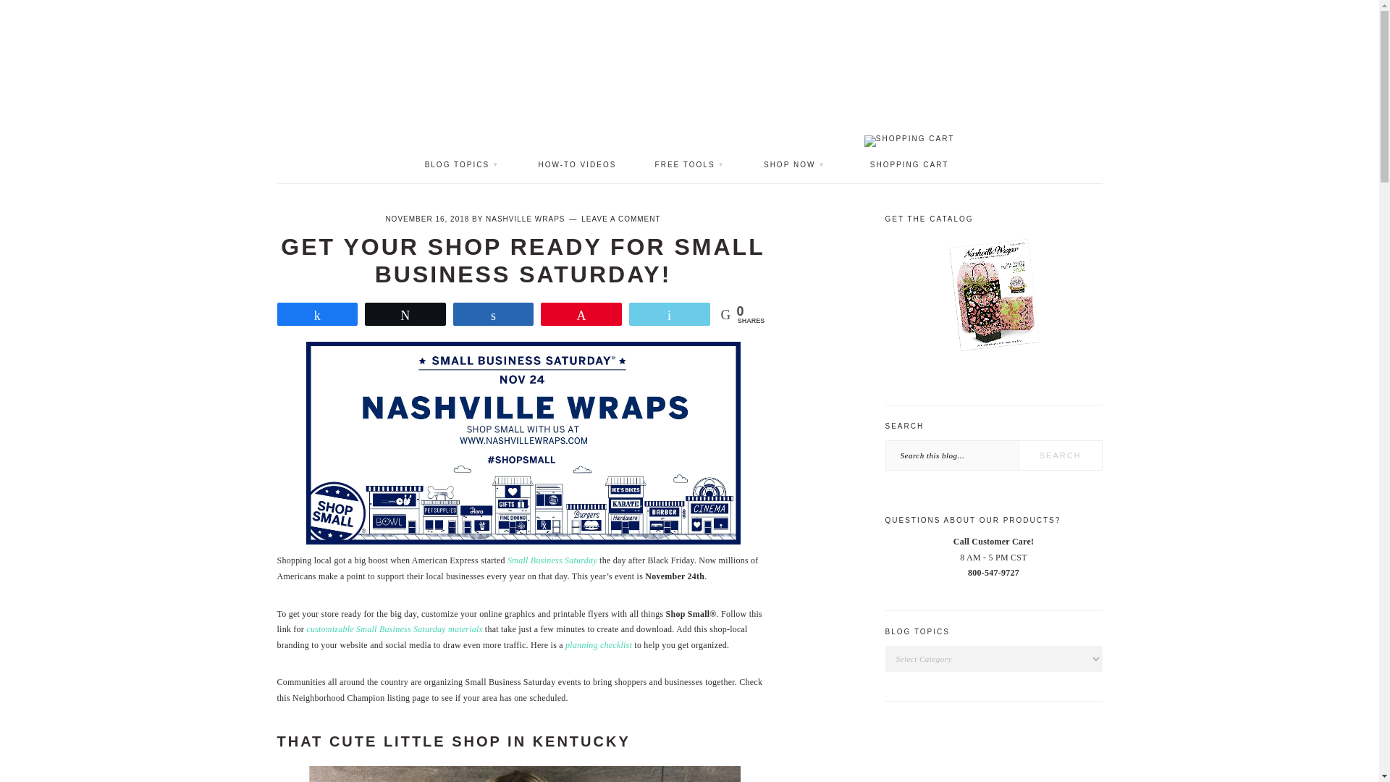 This screenshot has width=1390, height=782. Describe the element at coordinates (909, 152) in the screenshot. I see `SHOPPING CART` at that location.